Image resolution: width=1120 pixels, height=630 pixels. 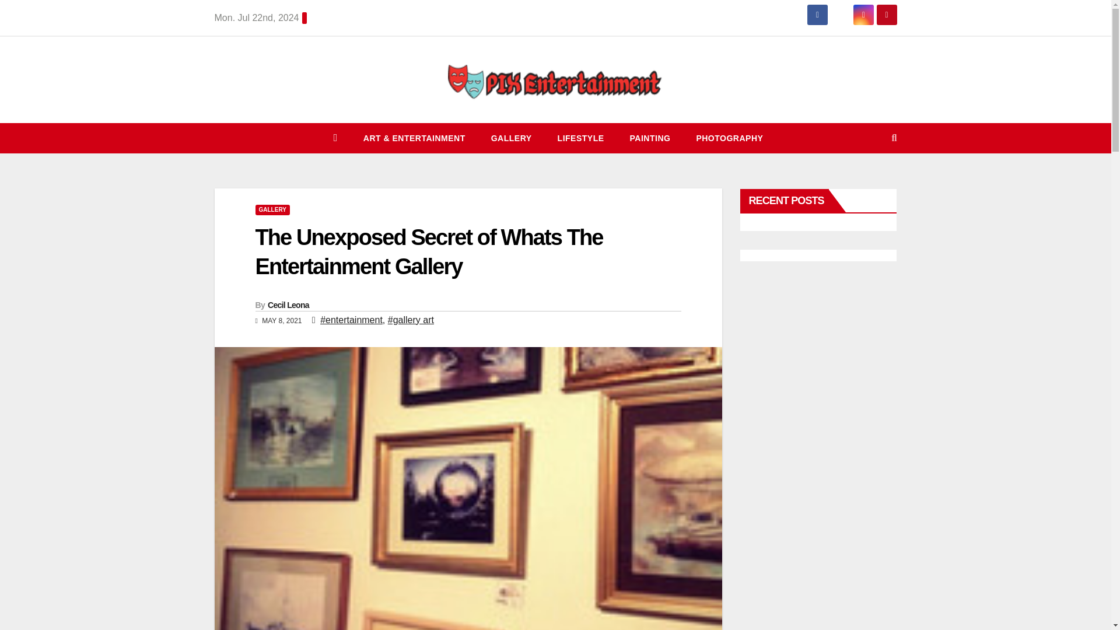 What do you see at coordinates (511, 138) in the screenshot?
I see `GALLERY` at bounding box center [511, 138].